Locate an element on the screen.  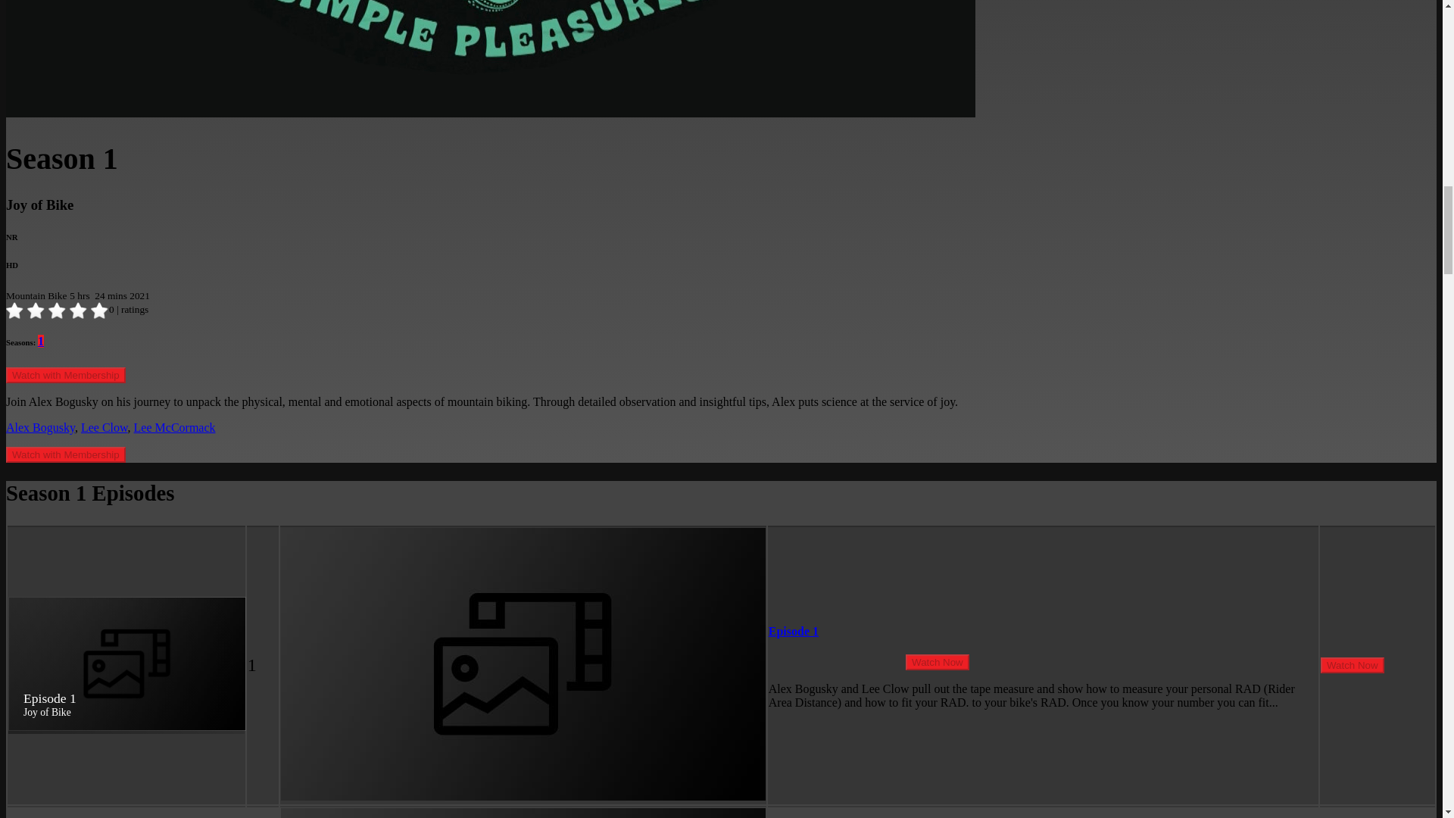
Watch with Membership is located at coordinates (65, 454).